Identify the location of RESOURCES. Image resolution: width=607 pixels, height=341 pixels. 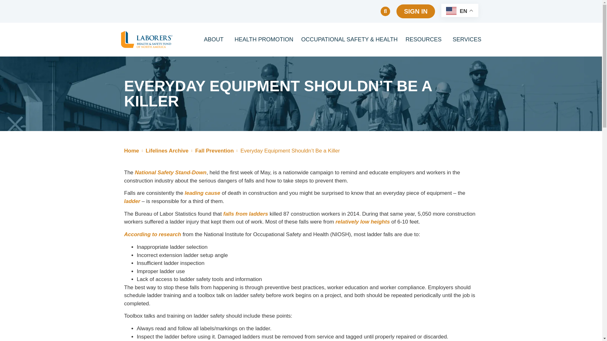
(425, 39).